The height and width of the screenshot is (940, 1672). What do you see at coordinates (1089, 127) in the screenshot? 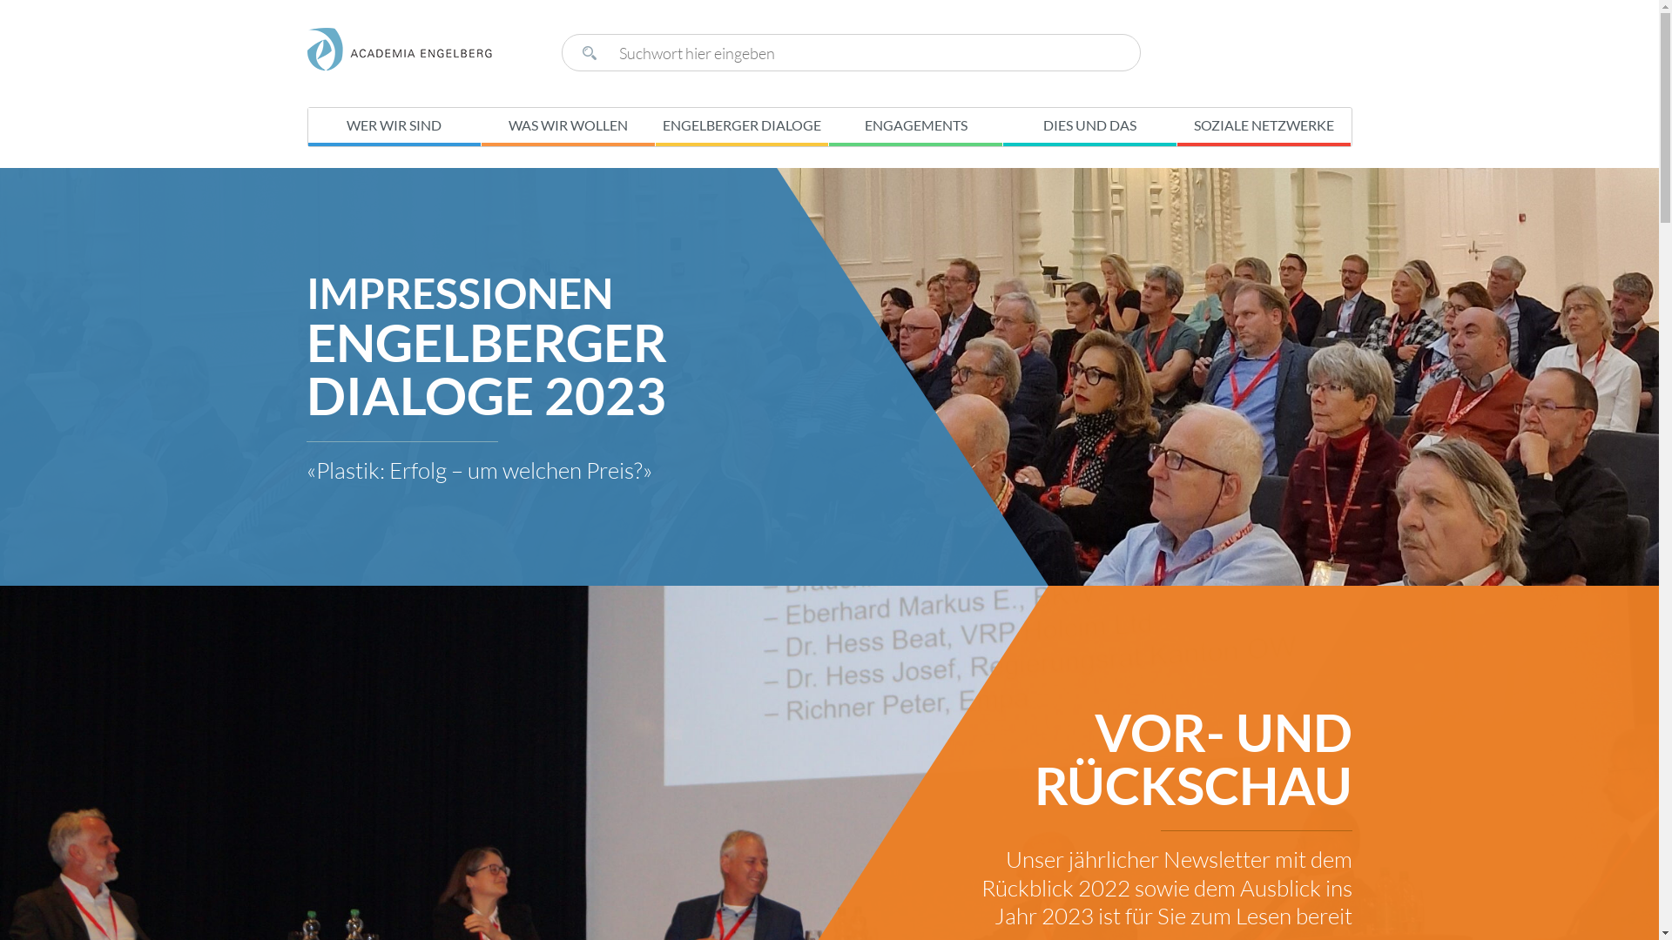
I see `DIES UND DAS` at bounding box center [1089, 127].